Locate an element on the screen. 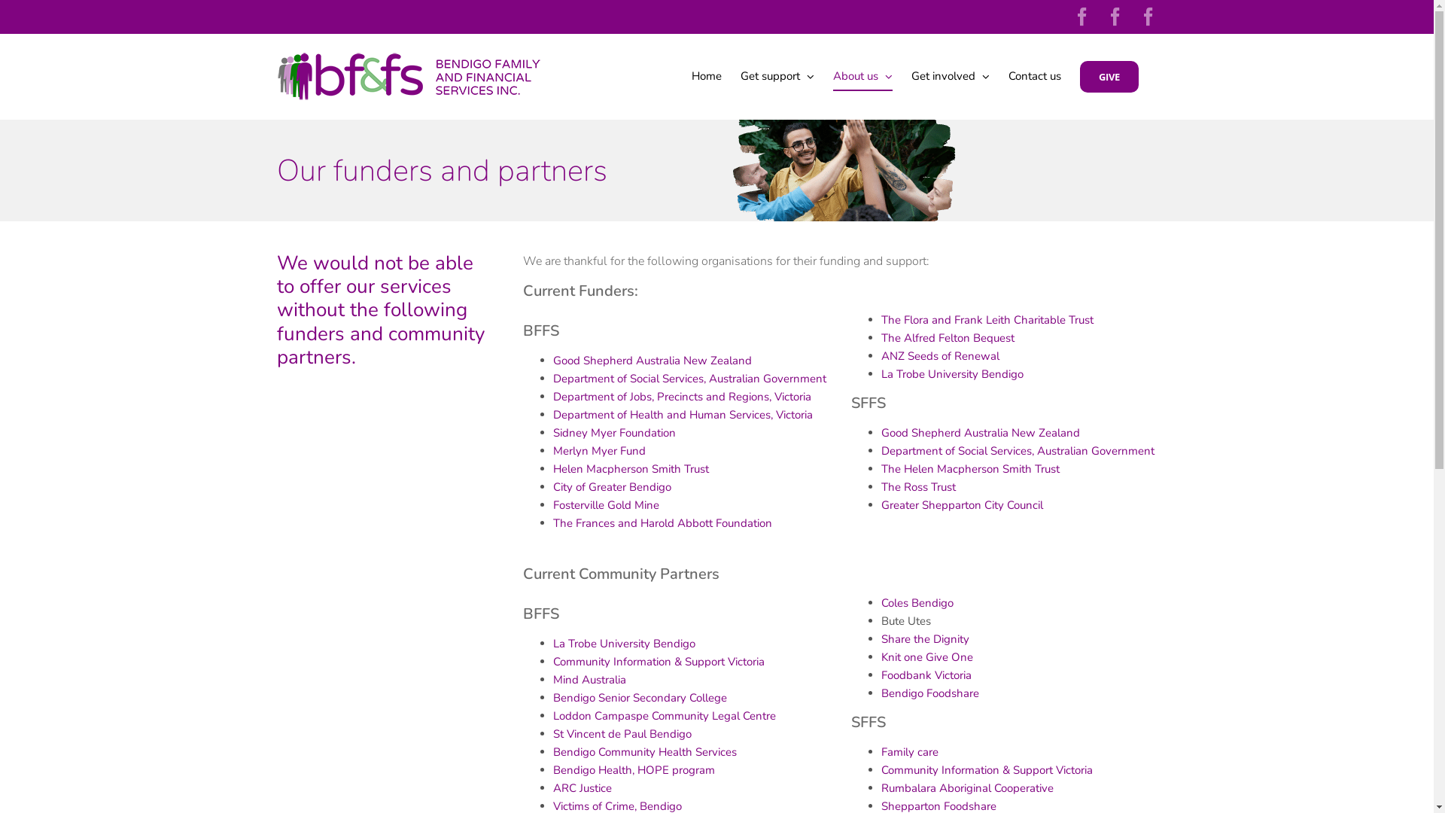 The height and width of the screenshot is (813, 1445). Department of Social Services, Australian Government is located at coordinates (1018, 451).